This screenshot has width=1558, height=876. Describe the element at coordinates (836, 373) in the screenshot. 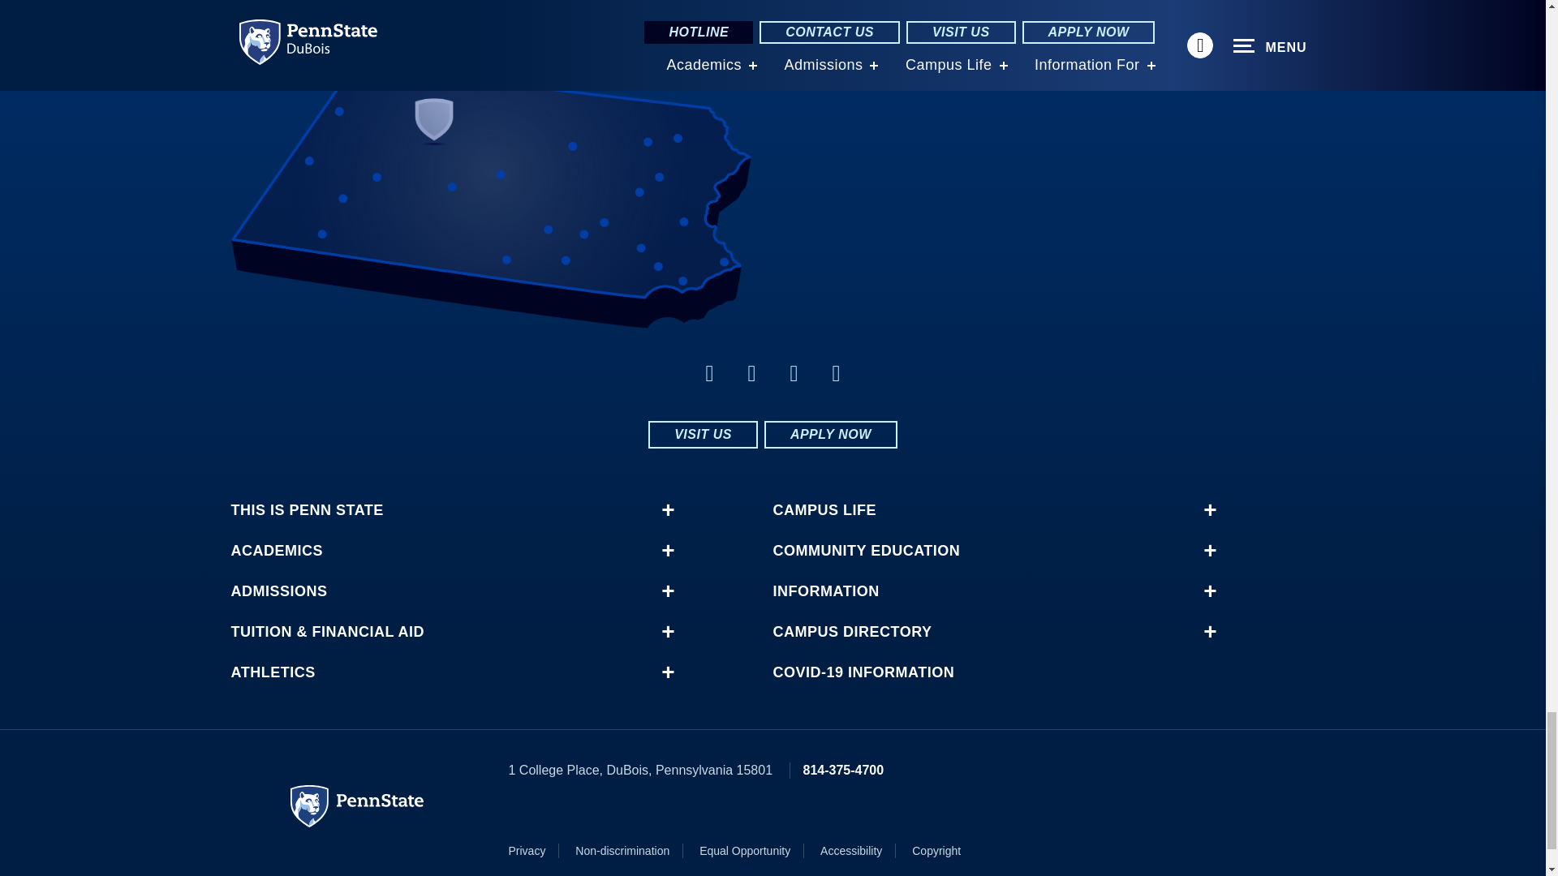

I see `instagram` at that location.